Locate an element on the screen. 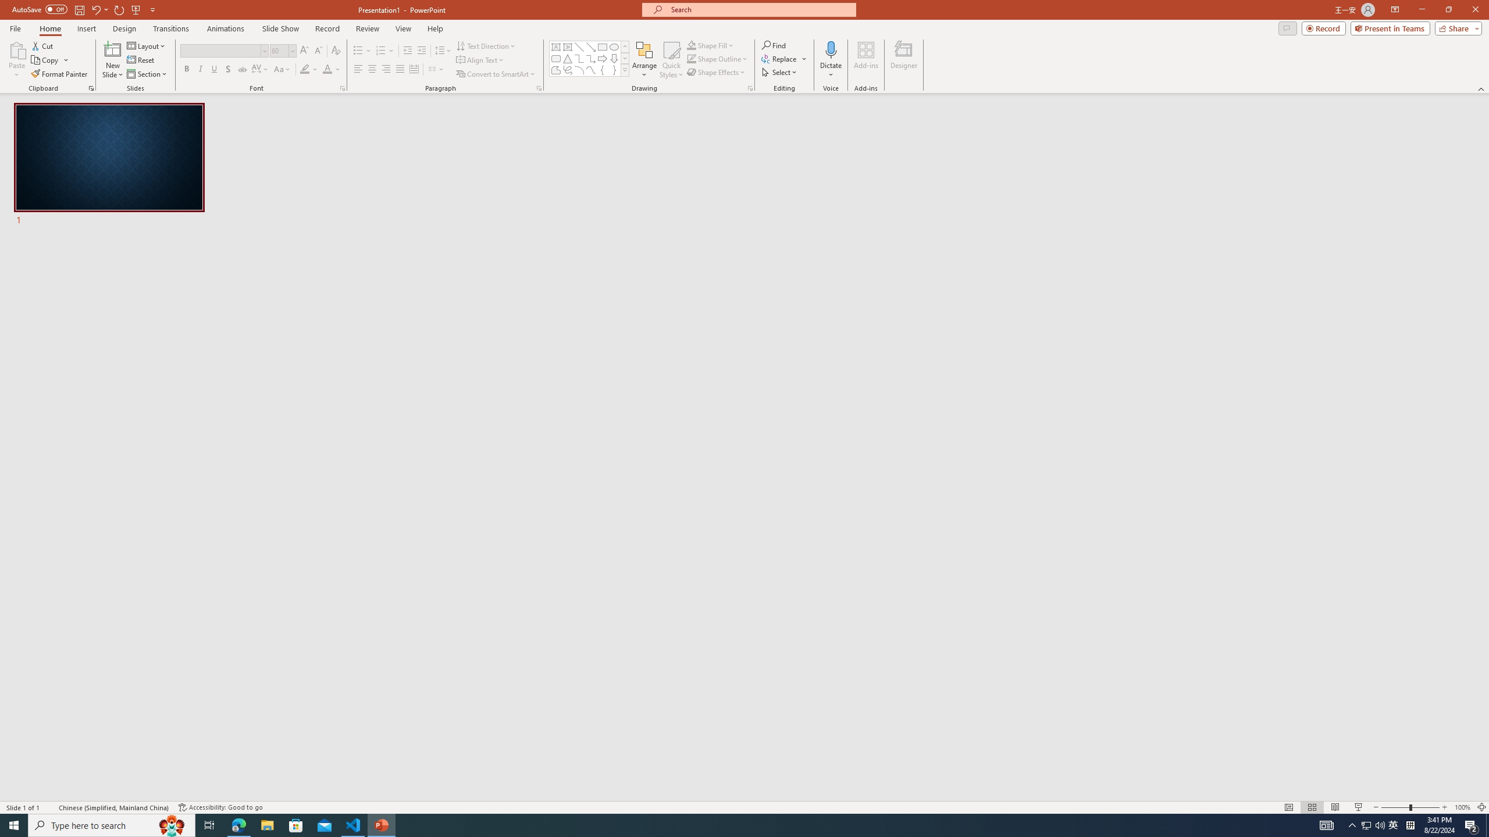 The height and width of the screenshot is (837, 1489). Text Highlight Color is located at coordinates (309, 70).